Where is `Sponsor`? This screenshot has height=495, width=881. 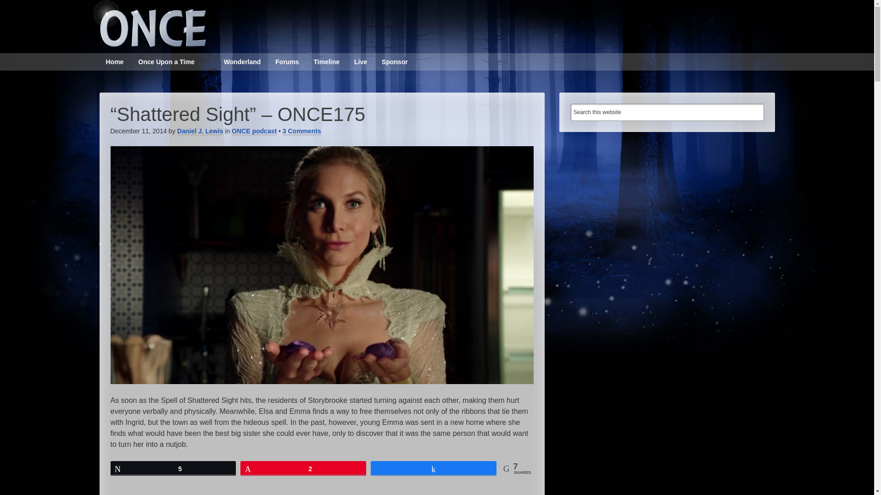 Sponsor is located at coordinates (395, 61).